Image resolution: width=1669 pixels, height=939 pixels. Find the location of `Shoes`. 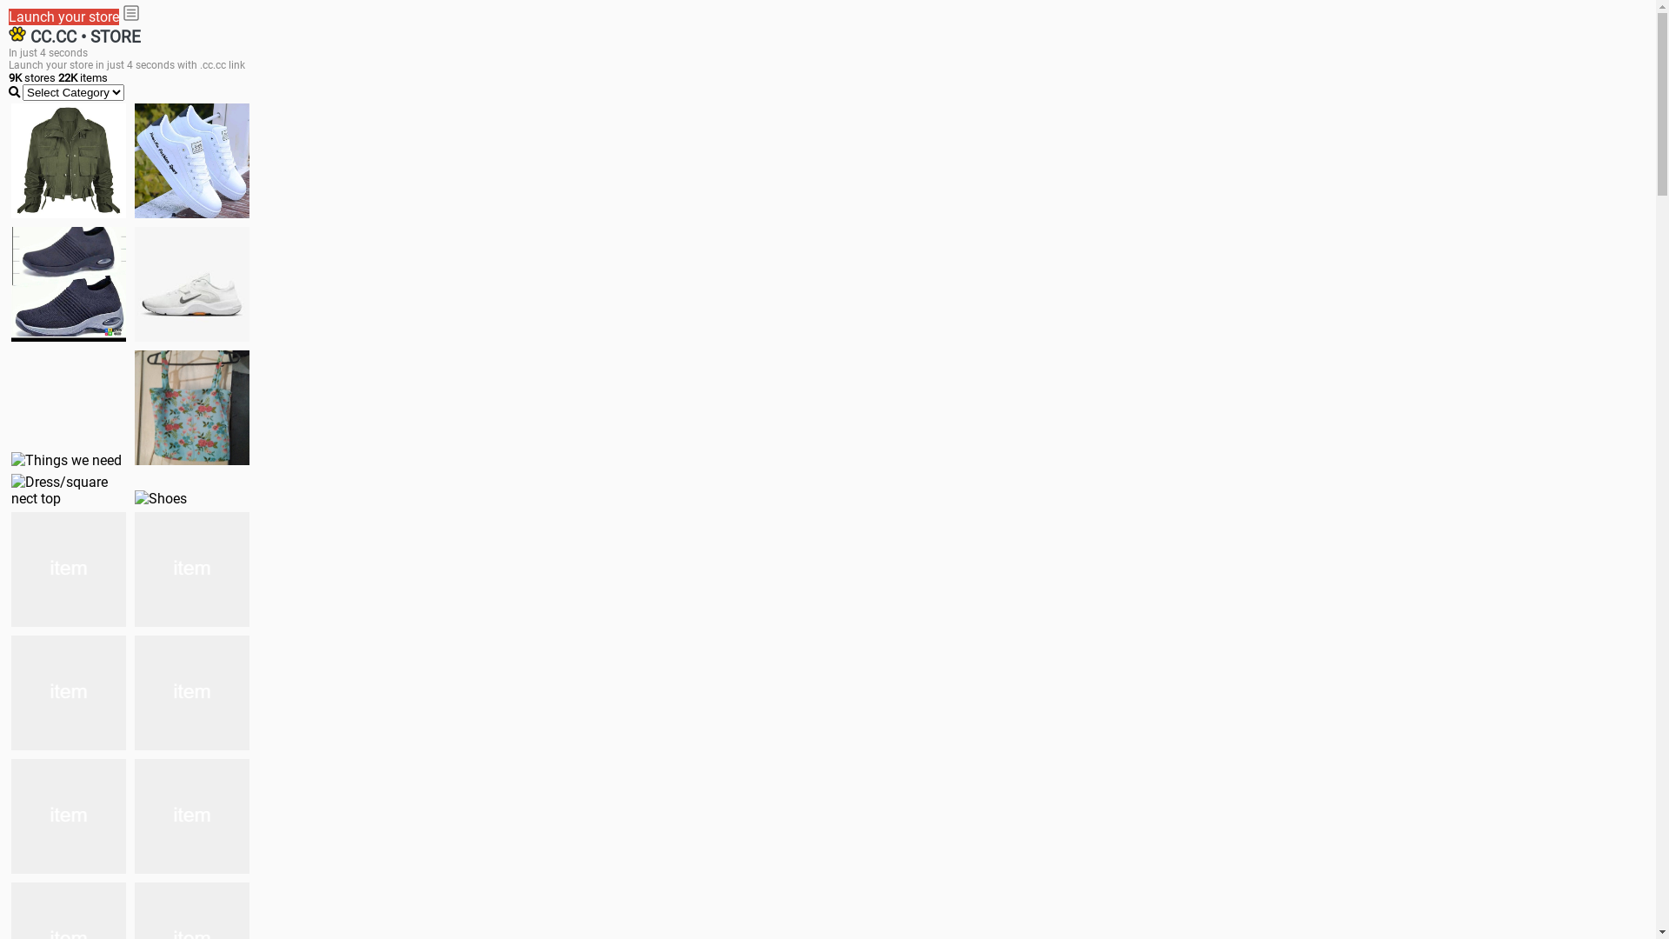

Shoes is located at coordinates (161, 499).